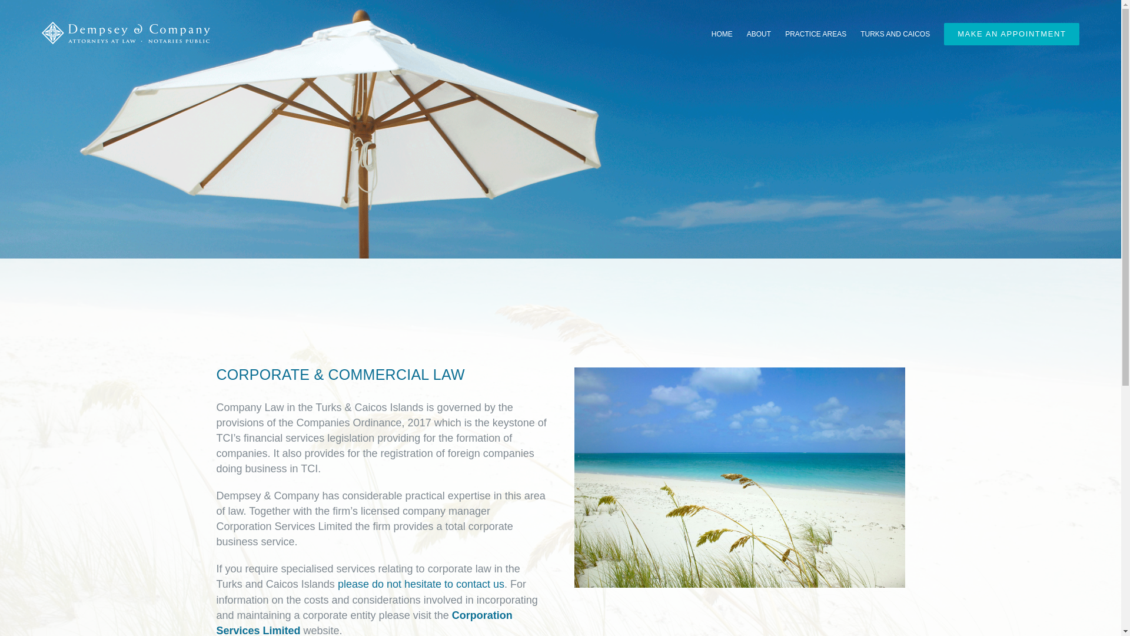  What do you see at coordinates (421, 584) in the screenshot?
I see `please do not hesitate to contact us` at bounding box center [421, 584].